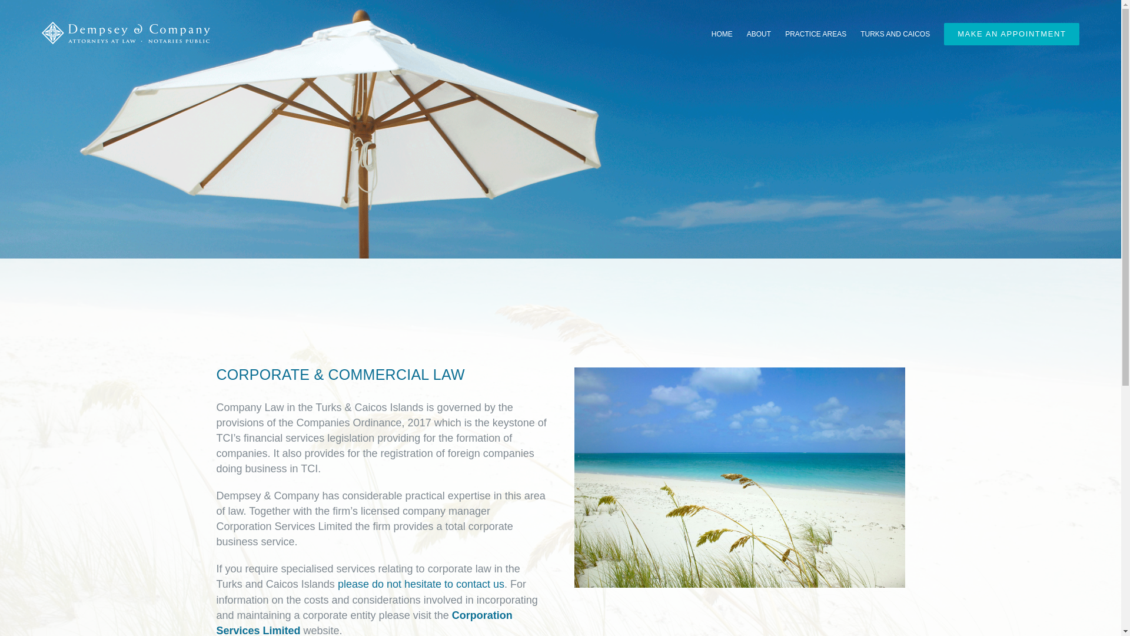  What do you see at coordinates (421, 584) in the screenshot?
I see `please do not hesitate to contact us` at bounding box center [421, 584].